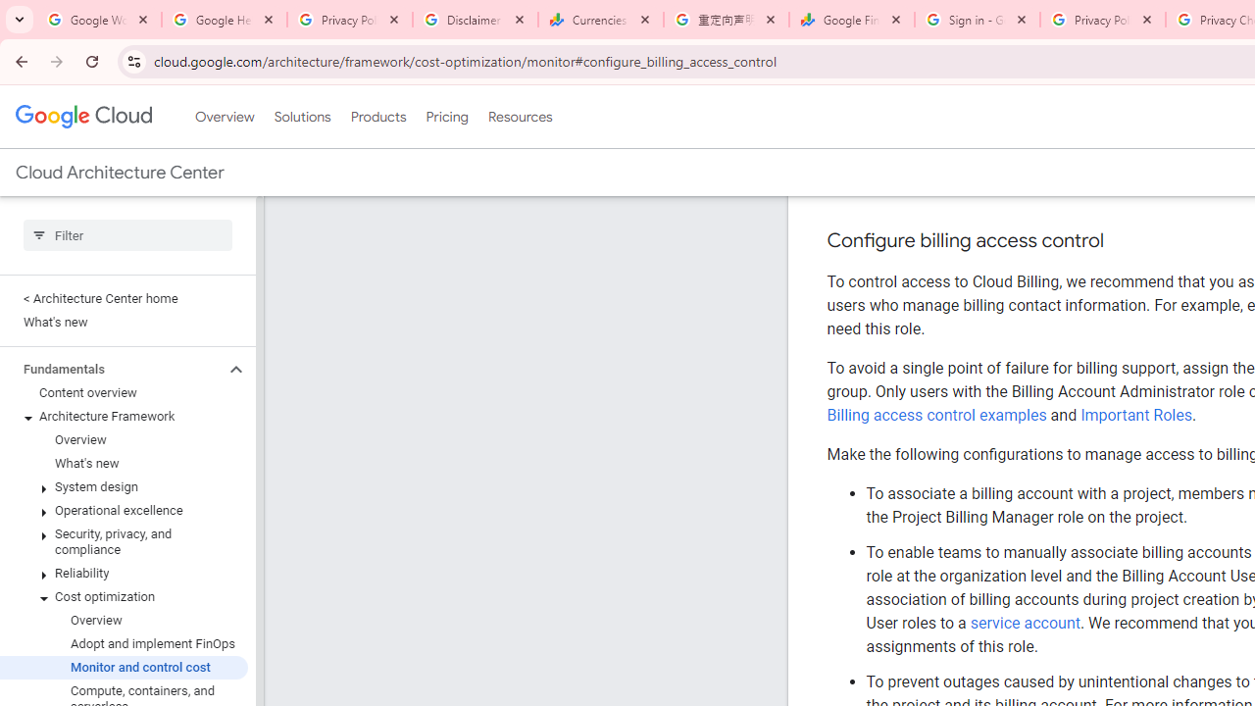  I want to click on Important Roles, so click(1136, 414).